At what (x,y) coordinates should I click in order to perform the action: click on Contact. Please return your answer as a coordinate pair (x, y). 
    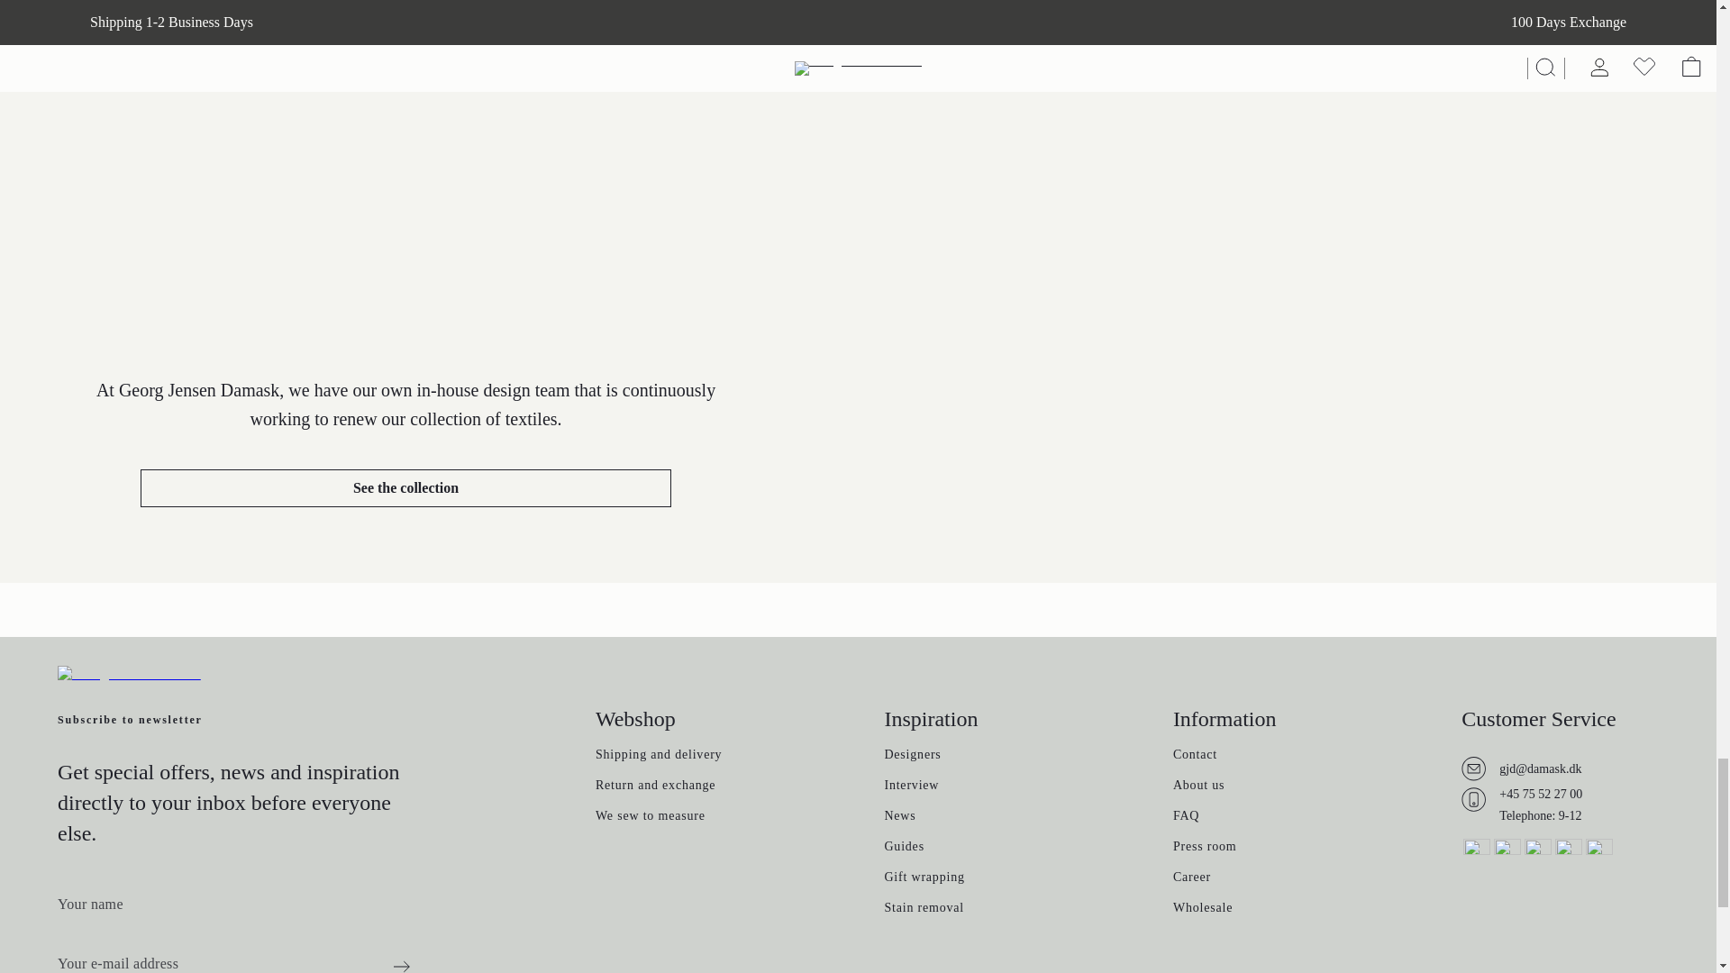
    Looking at the image, I should click on (1195, 756).